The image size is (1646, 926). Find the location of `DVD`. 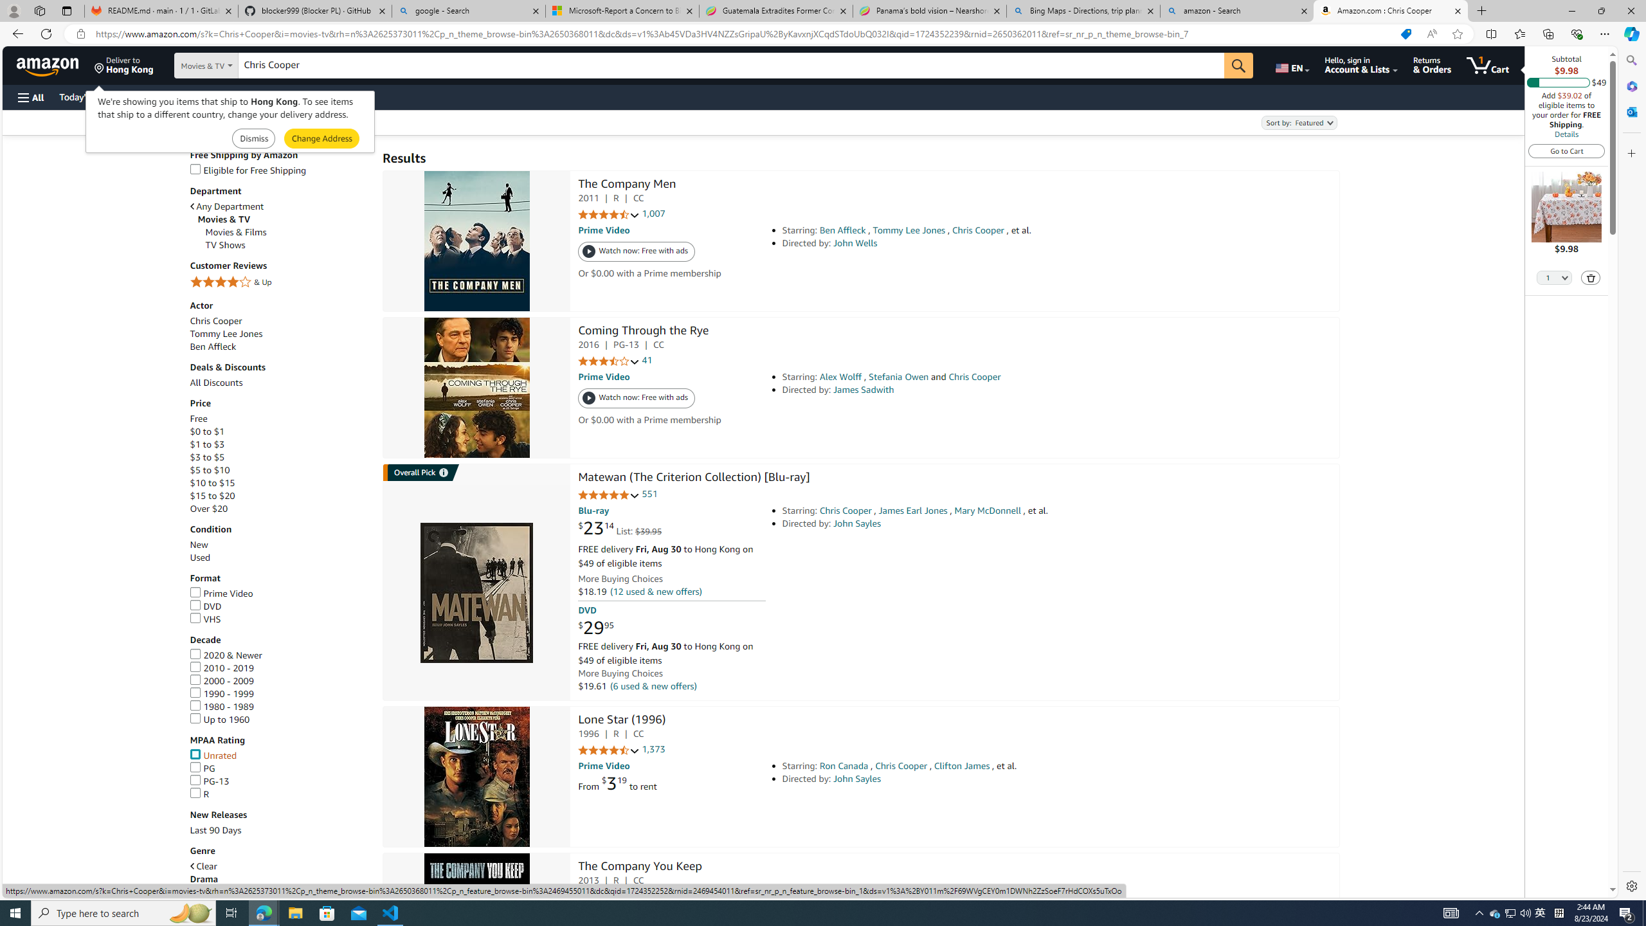

DVD is located at coordinates (280, 606).